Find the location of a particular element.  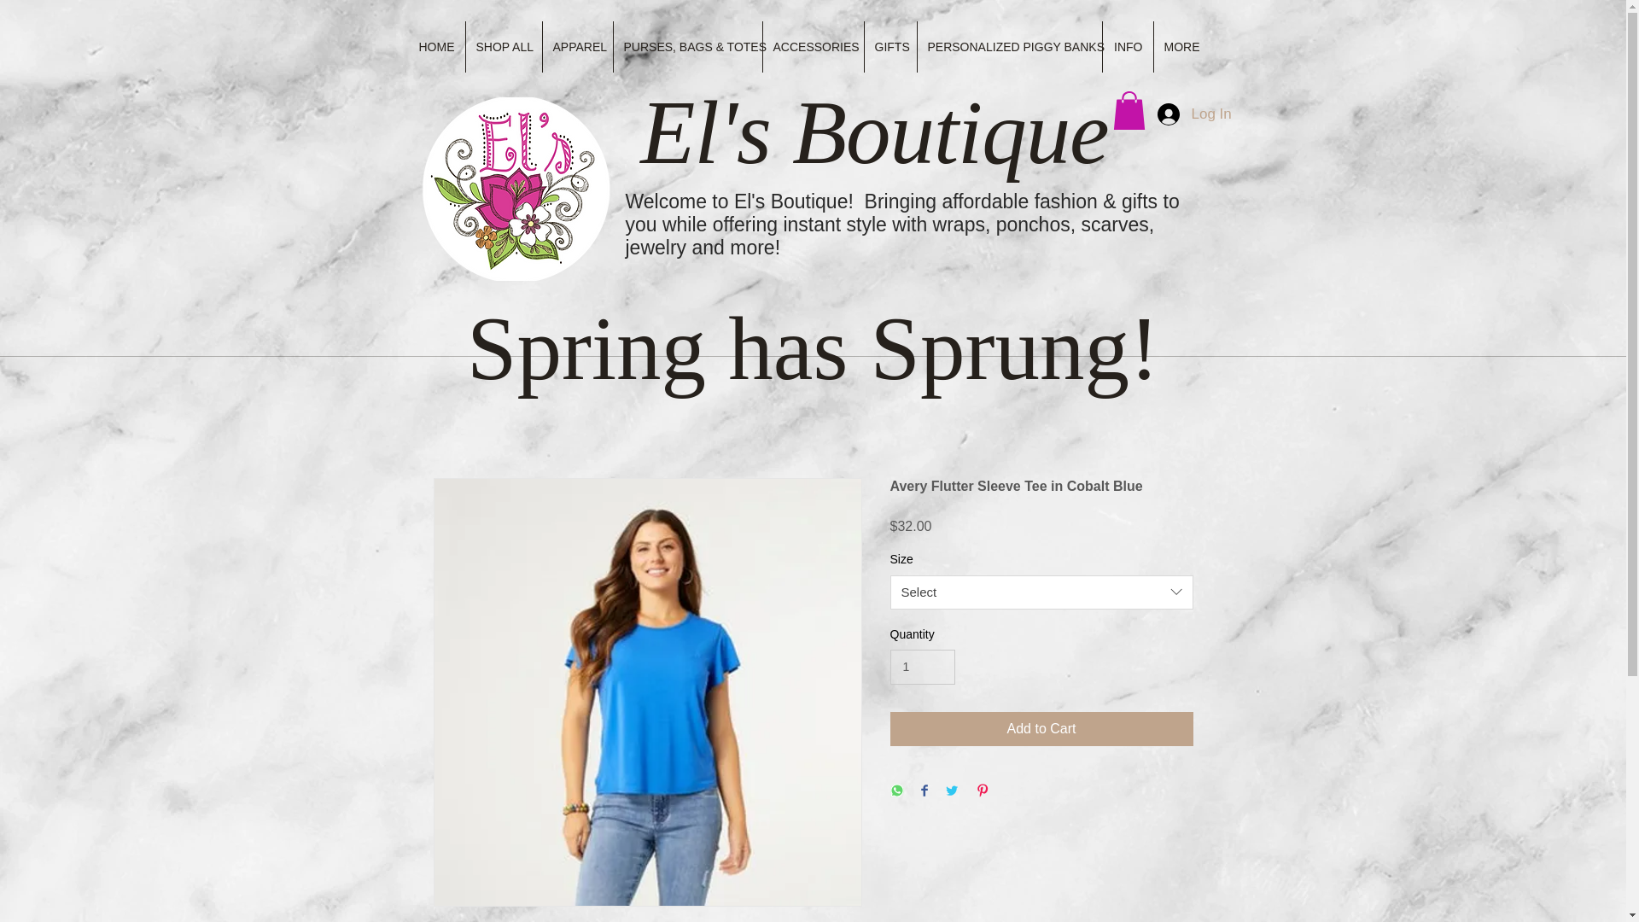

APPAREL is located at coordinates (577, 46).